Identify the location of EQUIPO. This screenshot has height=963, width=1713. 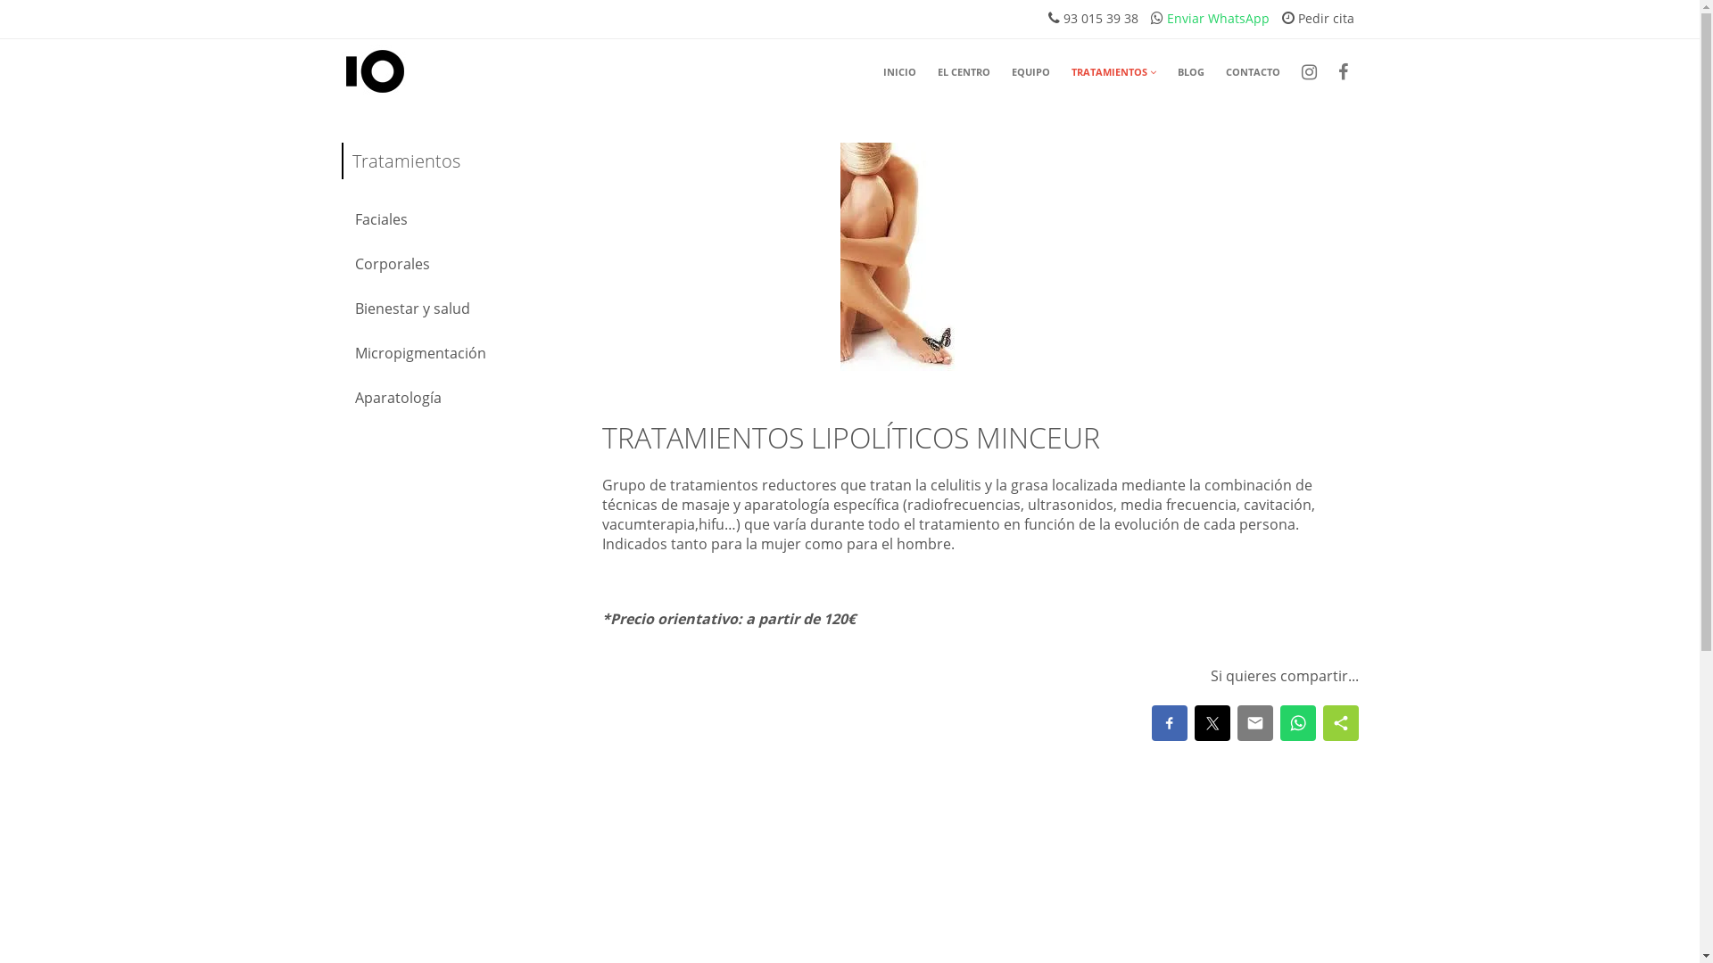
(1031, 72).